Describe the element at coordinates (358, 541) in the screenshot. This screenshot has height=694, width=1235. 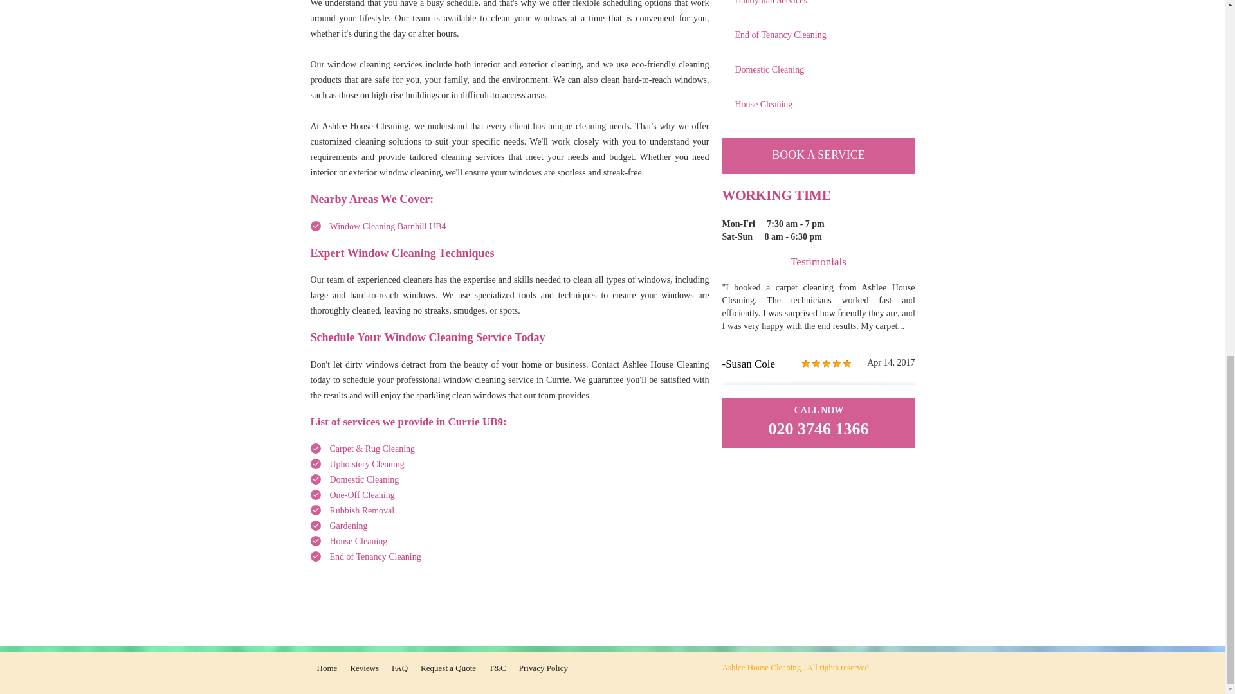
I see `House Cleaning` at that location.